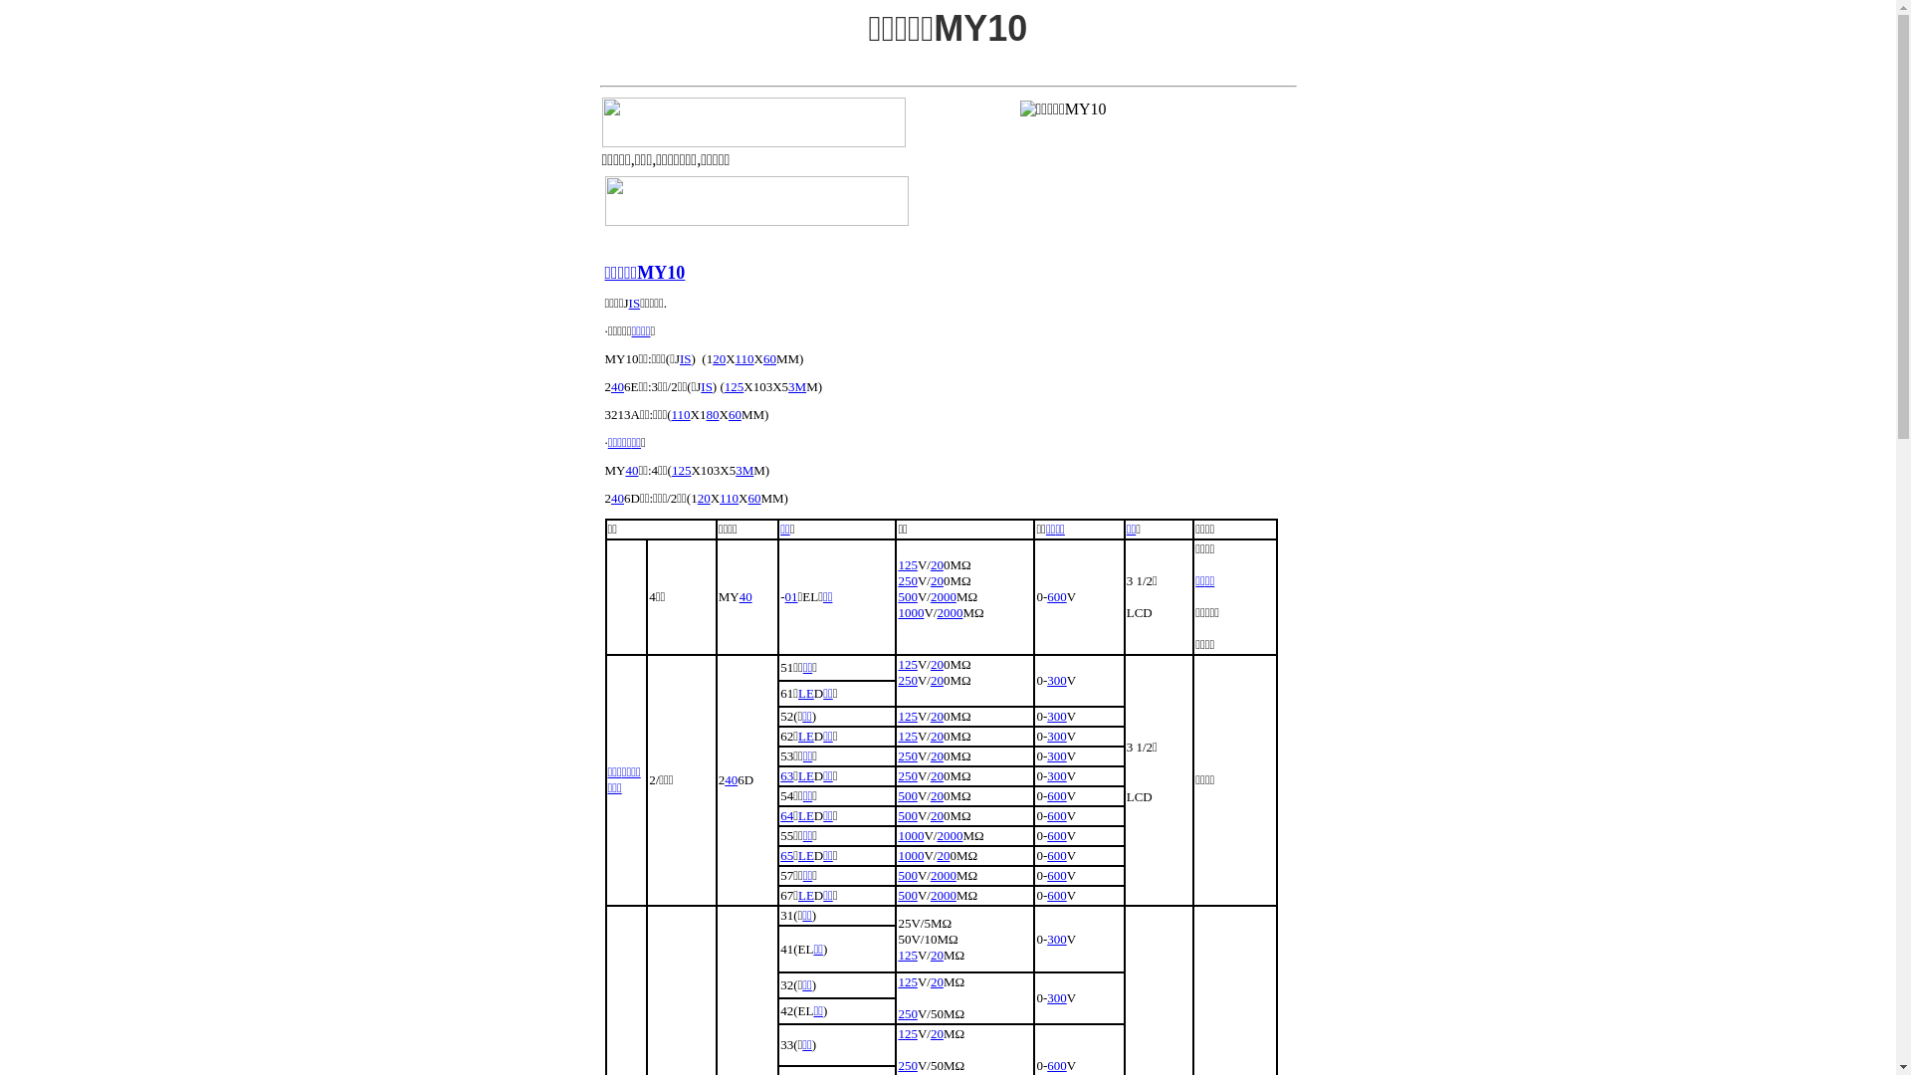  What do you see at coordinates (1057, 756) in the screenshot?
I see `300` at bounding box center [1057, 756].